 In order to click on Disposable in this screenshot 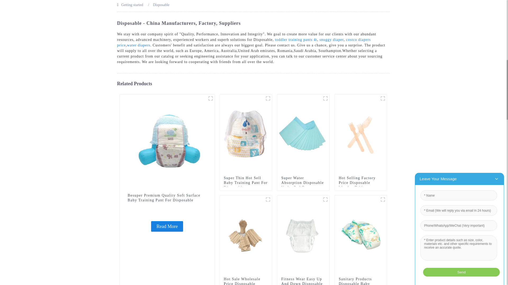, I will do `click(161, 5)`.